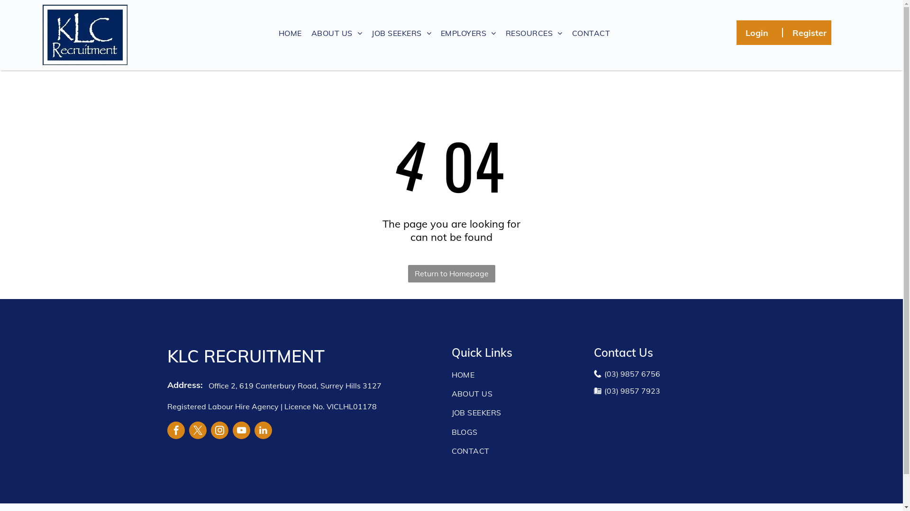 The height and width of the screenshot is (511, 910). Describe the element at coordinates (337, 33) in the screenshot. I see `ABOUT US` at that location.